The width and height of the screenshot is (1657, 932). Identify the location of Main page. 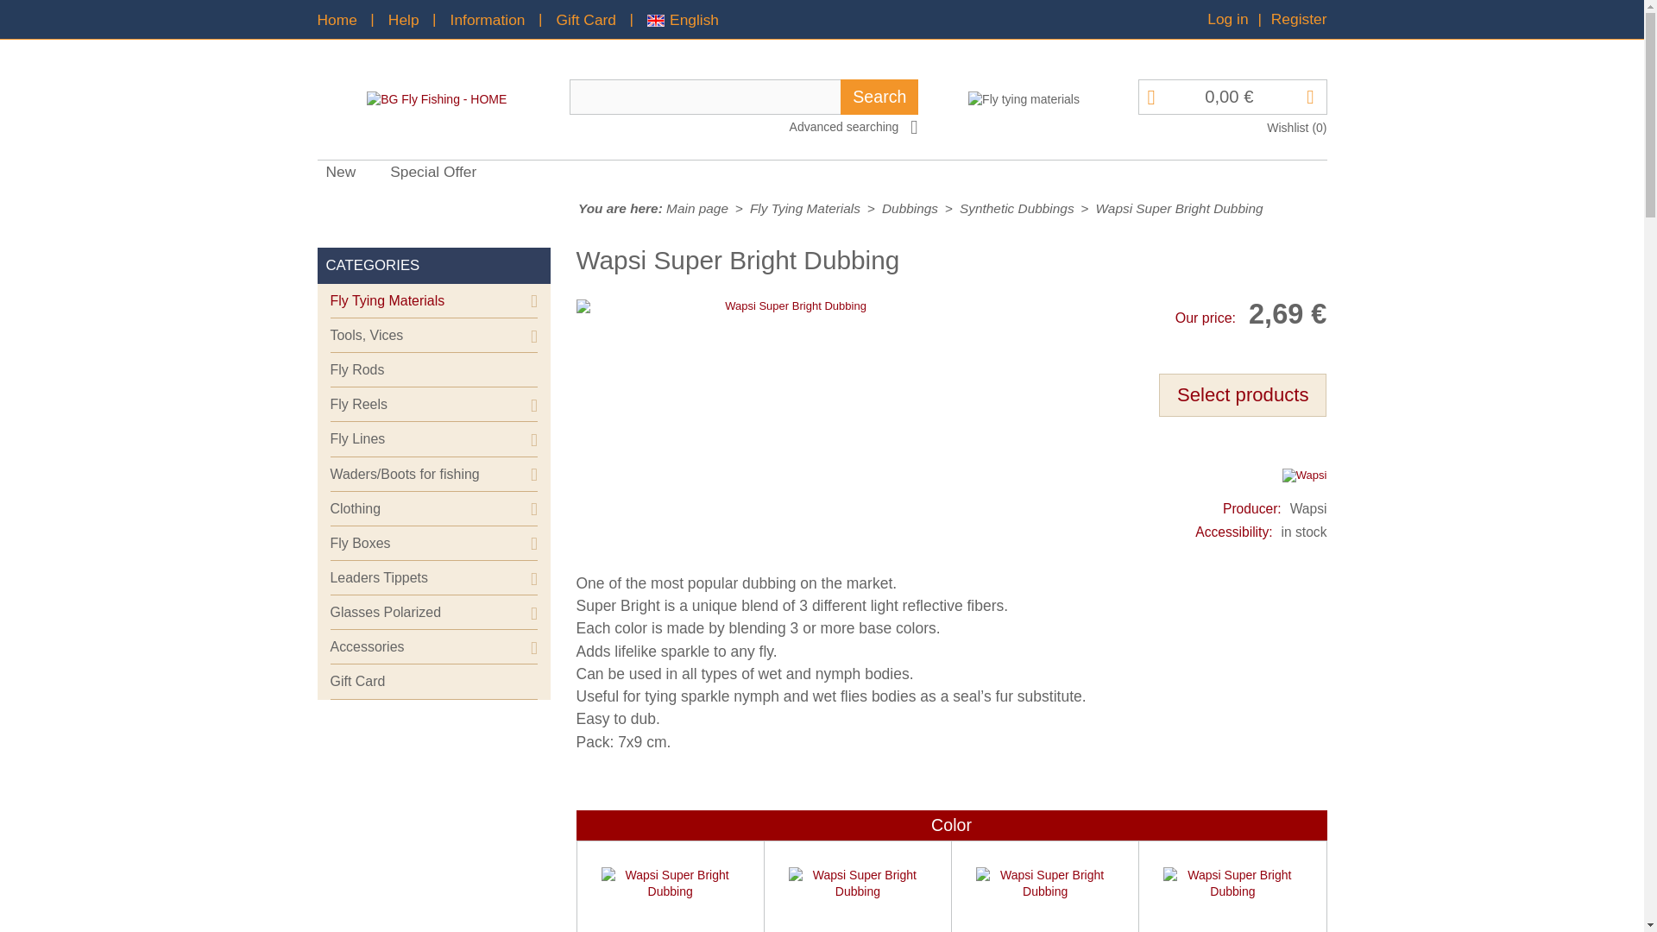
(697, 208).